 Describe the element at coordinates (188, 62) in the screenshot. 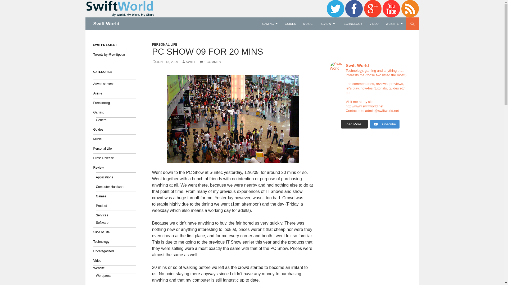

I see `SWIFT` at that location.